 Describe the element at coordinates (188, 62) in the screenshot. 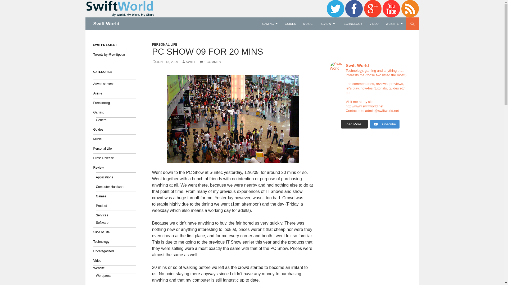

I see `SWIFT` at that location.